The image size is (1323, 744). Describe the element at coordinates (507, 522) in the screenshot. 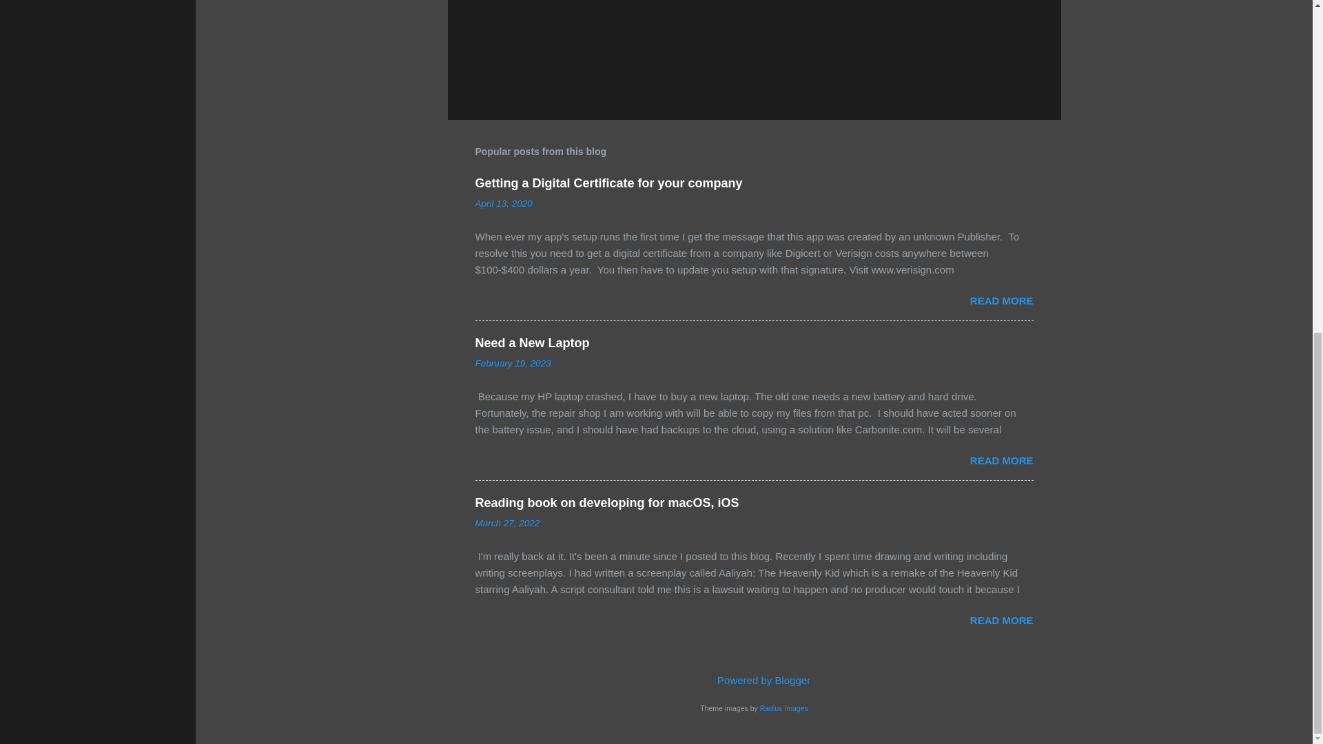

I see `March 27, 2022` at that location.